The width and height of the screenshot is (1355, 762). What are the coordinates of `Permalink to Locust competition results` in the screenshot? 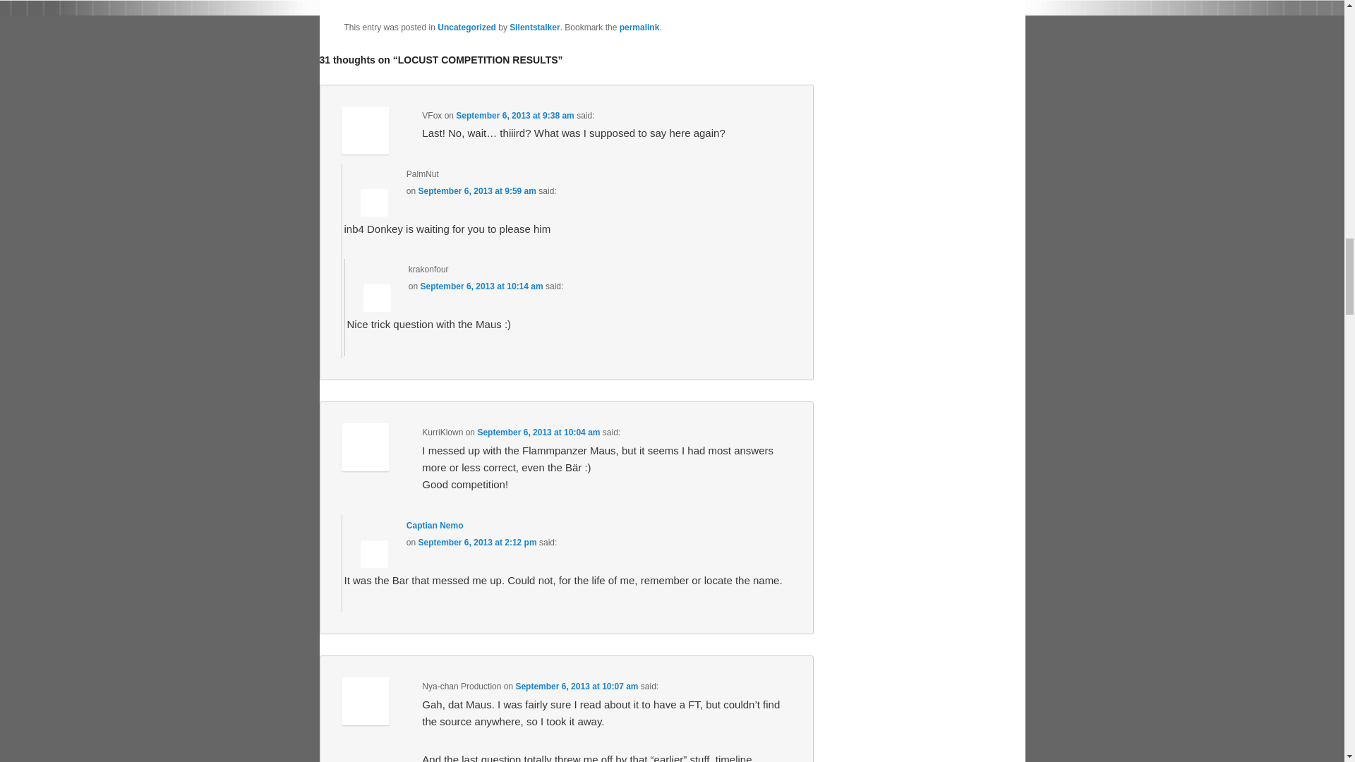 It's located at (639, 28).